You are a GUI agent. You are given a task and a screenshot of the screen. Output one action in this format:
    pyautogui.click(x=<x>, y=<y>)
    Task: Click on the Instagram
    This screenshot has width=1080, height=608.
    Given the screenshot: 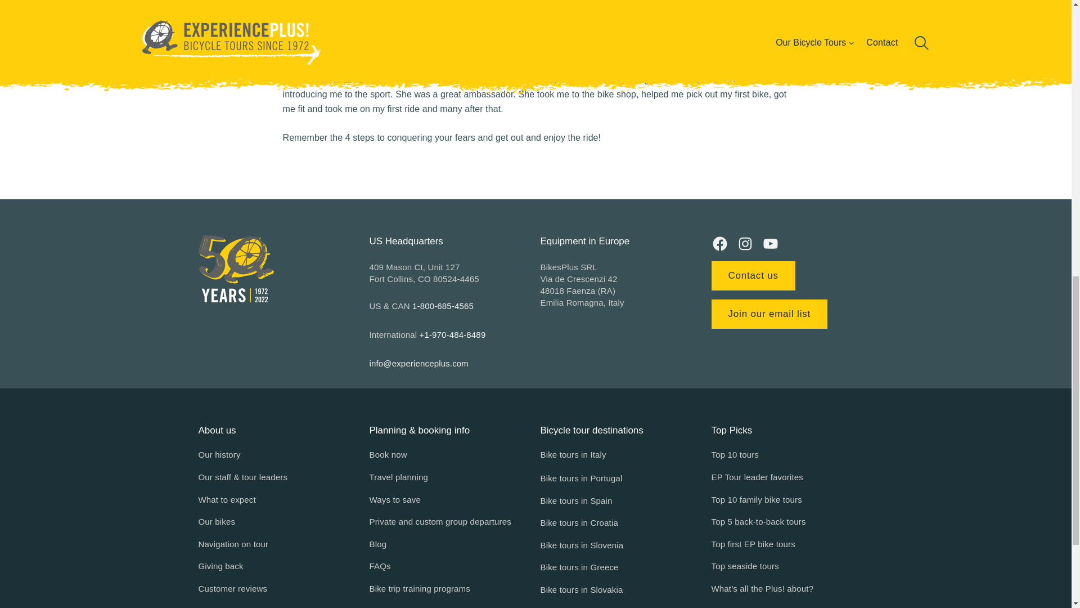 What is the action you would take?
    pyautogui.click(x=745, y=243)
    